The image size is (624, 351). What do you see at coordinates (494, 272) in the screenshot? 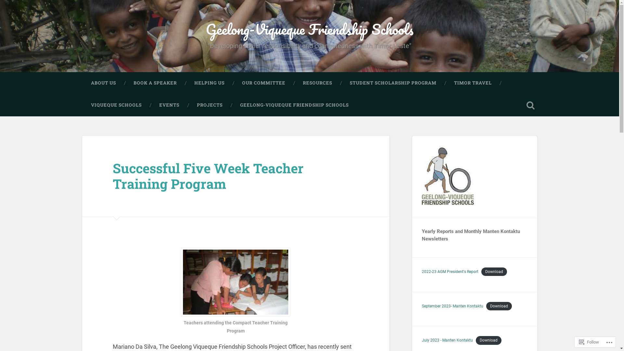
I see `Download` at bounding box center [494, 272].